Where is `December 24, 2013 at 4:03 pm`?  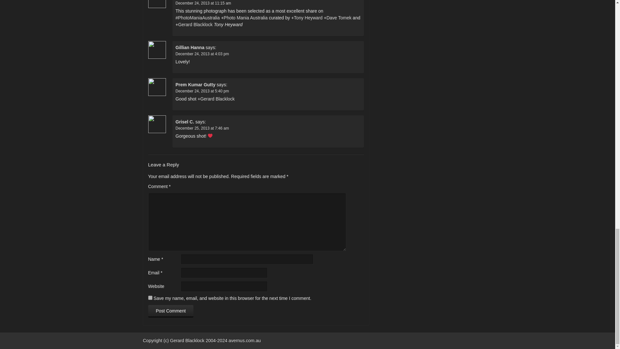
December 24, 2013 at 4:03 pm is located at coordinates (202, 54).